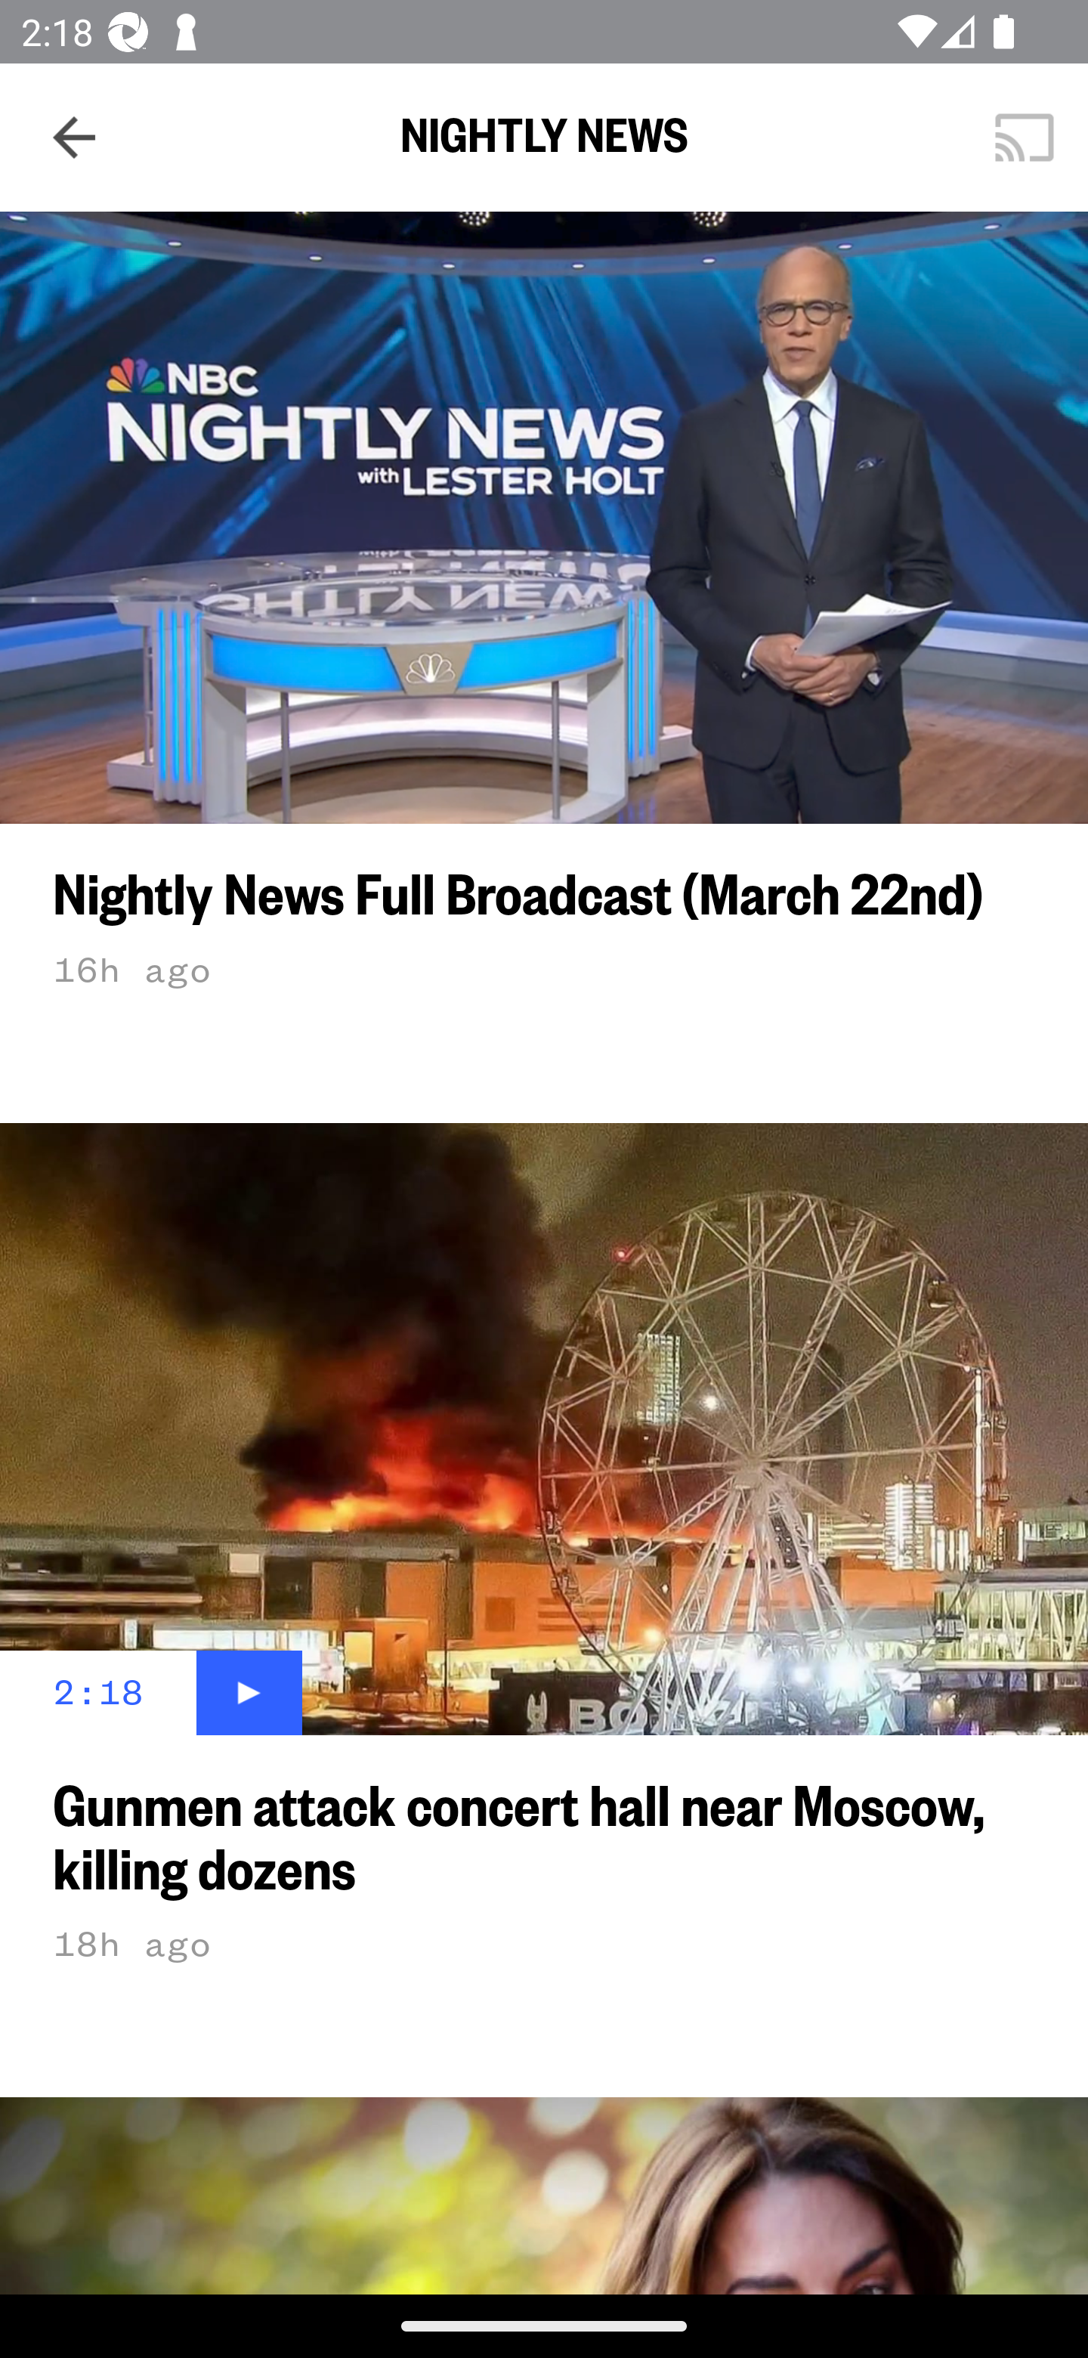  I want to click on Navigate up, so click(74, 138).